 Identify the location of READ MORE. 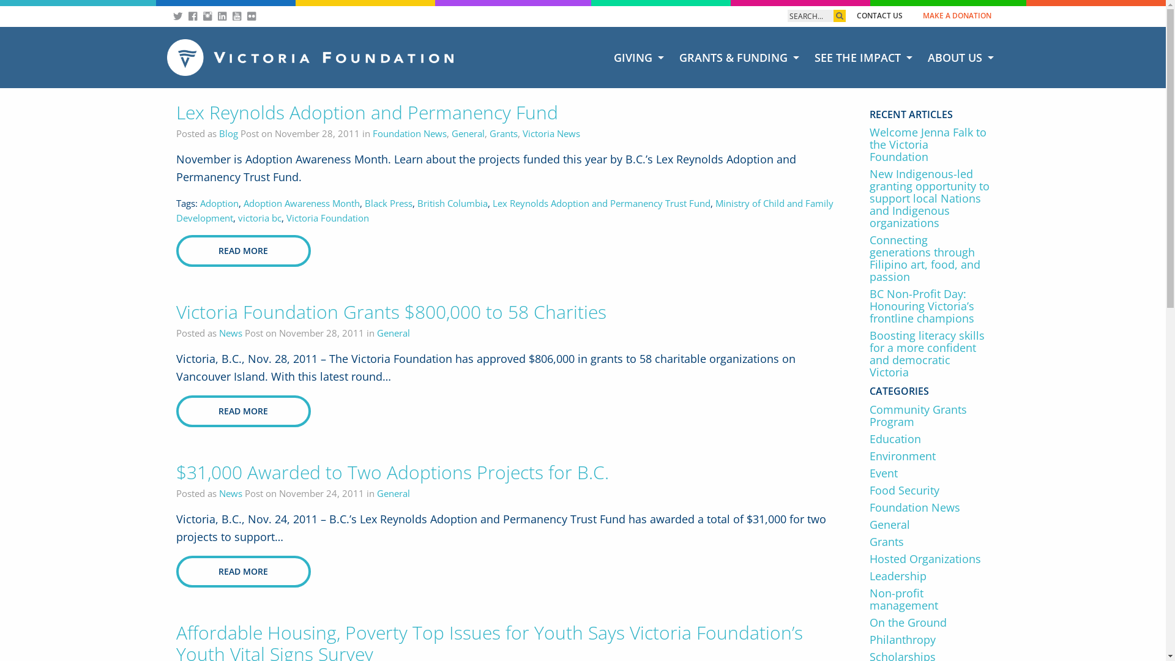
(244, 572).